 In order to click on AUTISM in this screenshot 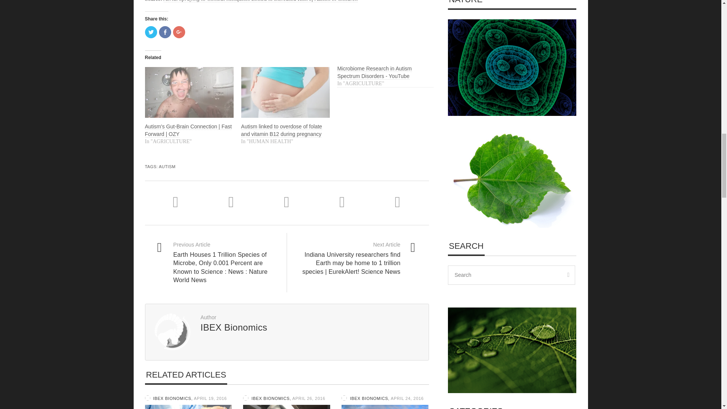, I will do `click(167, 167)`.